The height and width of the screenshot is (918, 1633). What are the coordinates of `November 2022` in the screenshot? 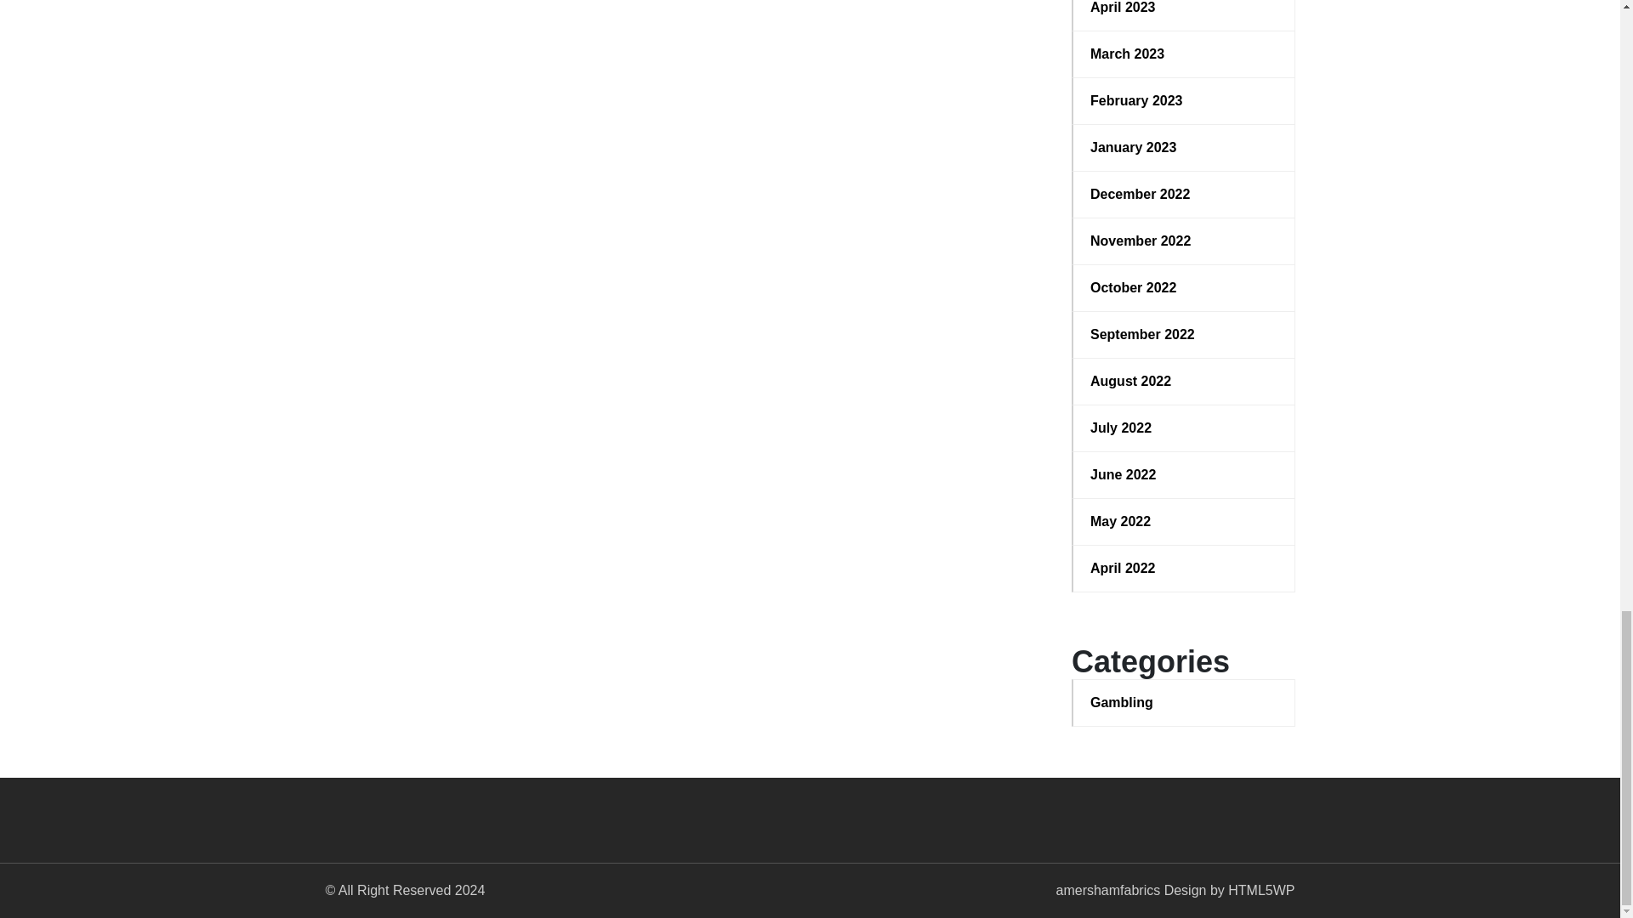 It's located at (1184, 241).